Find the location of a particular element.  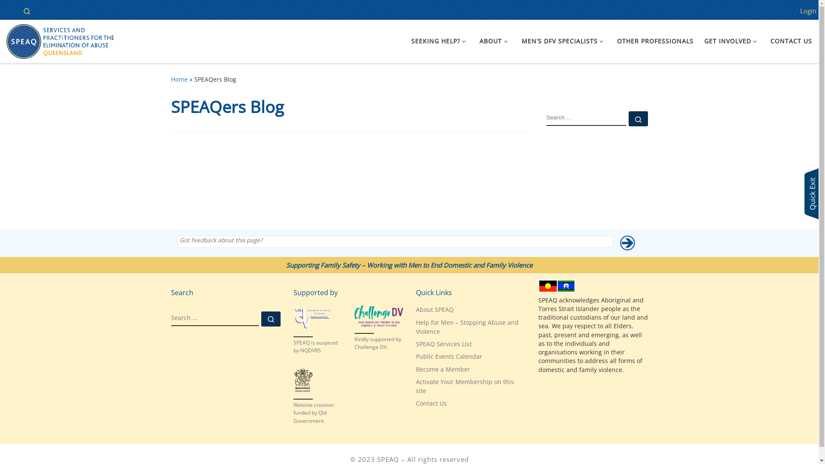

Login is located at coordinates (808, 11).